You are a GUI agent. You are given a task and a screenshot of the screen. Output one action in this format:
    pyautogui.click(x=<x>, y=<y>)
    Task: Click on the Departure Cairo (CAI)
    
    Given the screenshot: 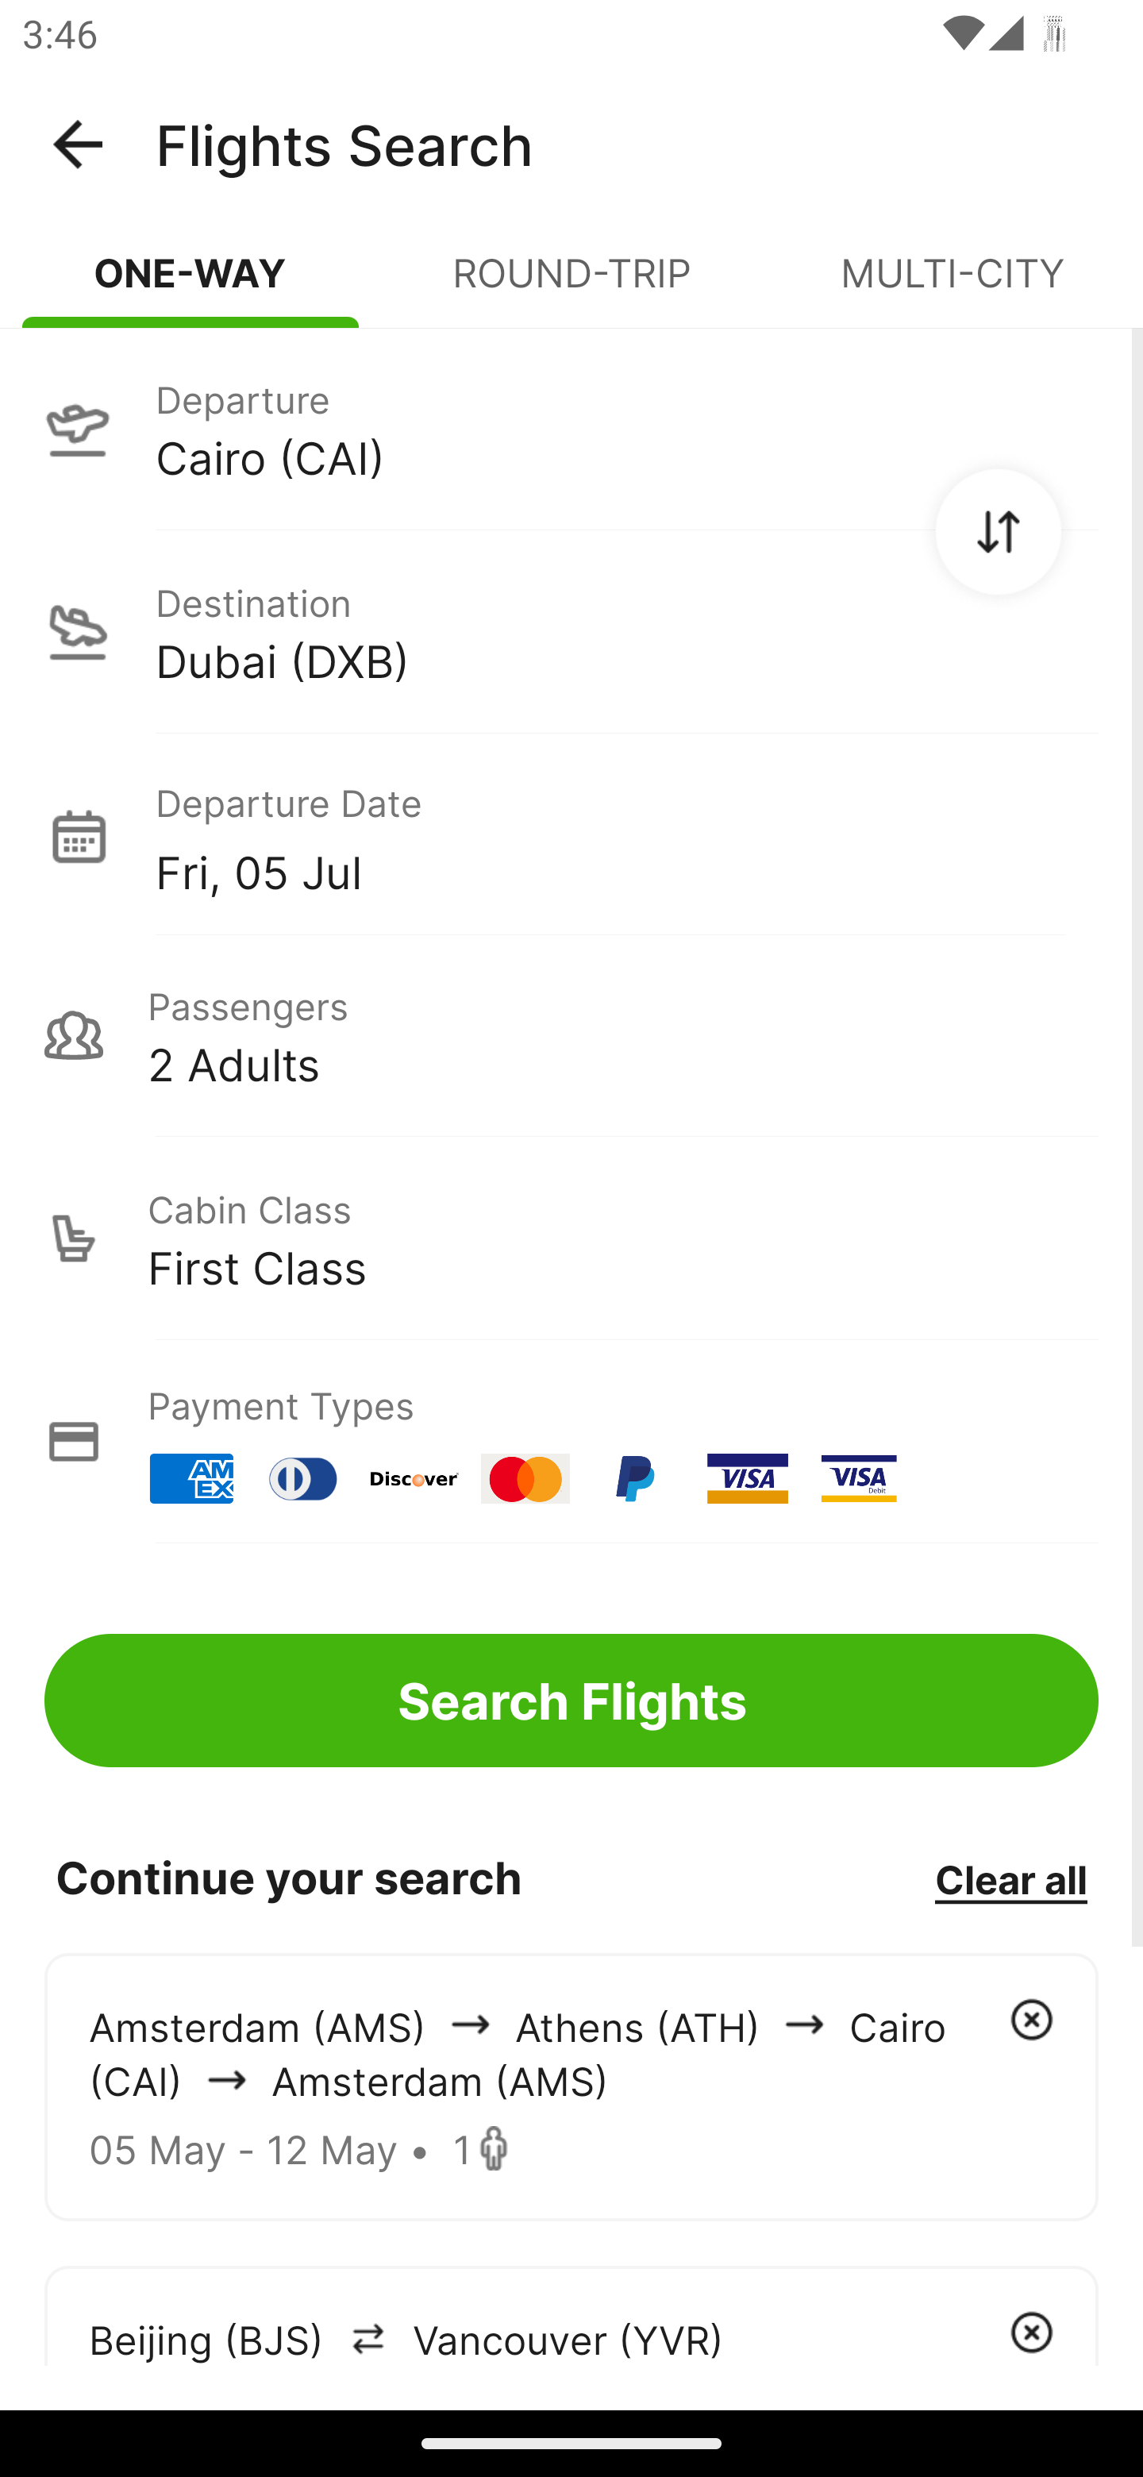 What is the action you would take?
    pyautogui.click(x=571, y=428)
    